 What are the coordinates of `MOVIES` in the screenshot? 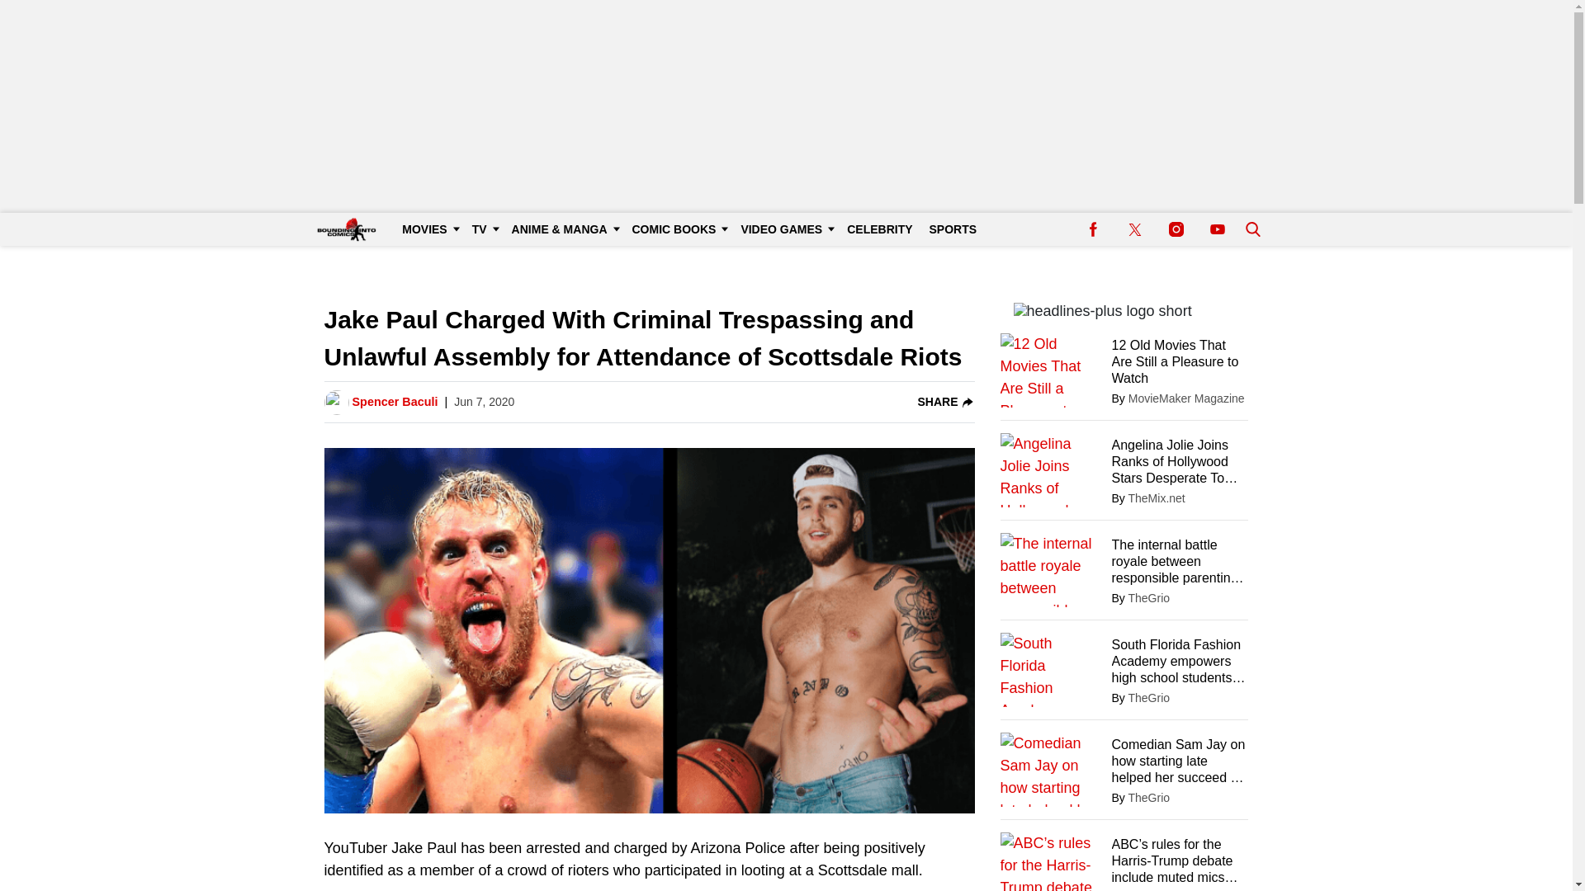 It's located at (428, 229).